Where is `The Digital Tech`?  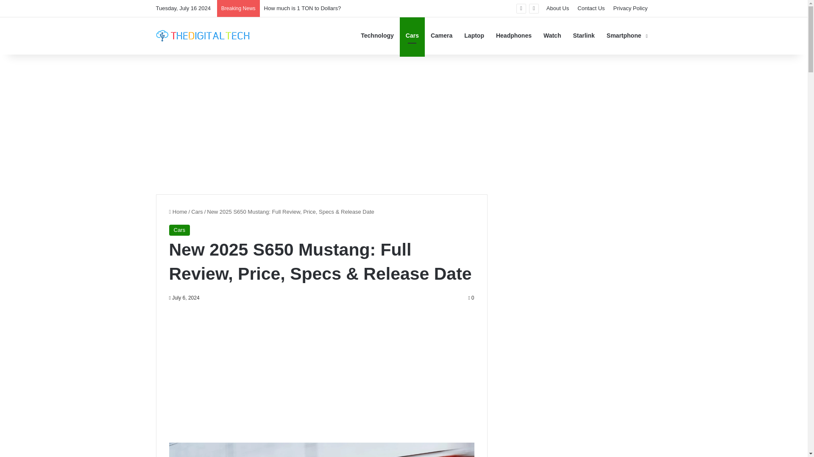 The Digital Tech is located at coordinates (203, 36).